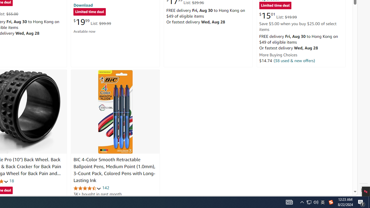  Describe the element at coordinates (83, 5) in the screenshot. I see `Download` at that location.